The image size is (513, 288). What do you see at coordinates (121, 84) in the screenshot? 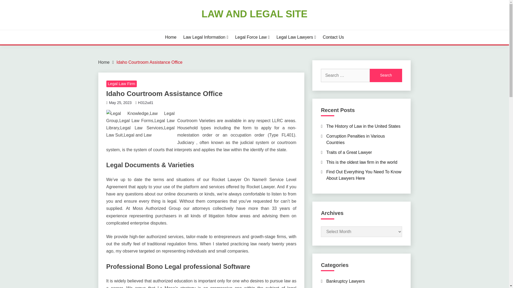
I see `Legal Law Firm` at bounding box center [121, 84].